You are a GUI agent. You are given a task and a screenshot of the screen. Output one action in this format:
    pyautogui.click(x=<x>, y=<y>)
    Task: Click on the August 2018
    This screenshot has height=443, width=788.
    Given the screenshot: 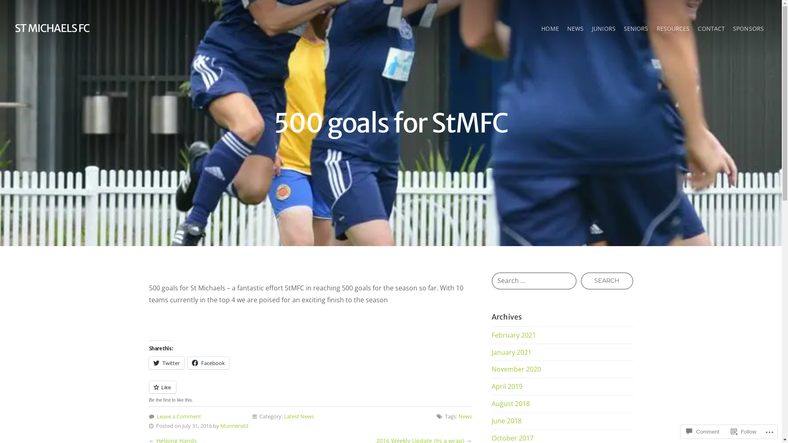 What is the action you would take?
    pyautogui.click(x=511, y=404)
    